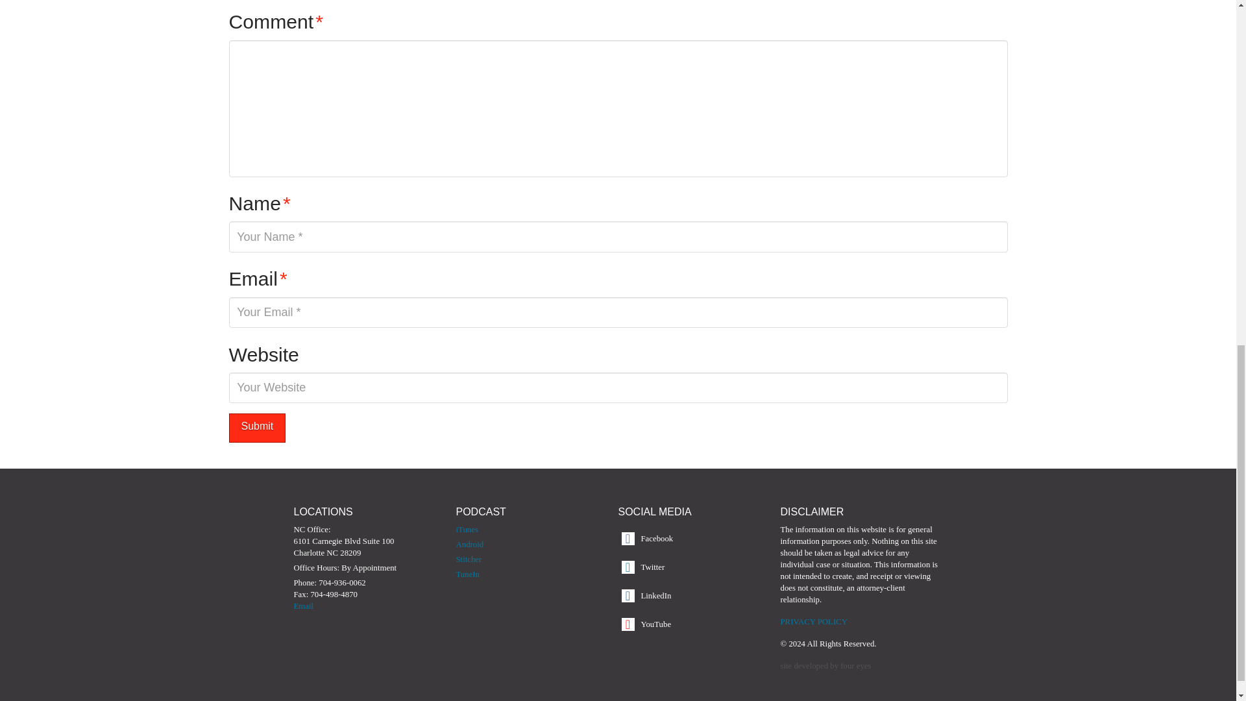 The width and height of the screenshot is (1246, 701). What do you see at coordinates (654, 596) in the screenshot?
I see `LinkedIn` at bounding box center [654, 596].